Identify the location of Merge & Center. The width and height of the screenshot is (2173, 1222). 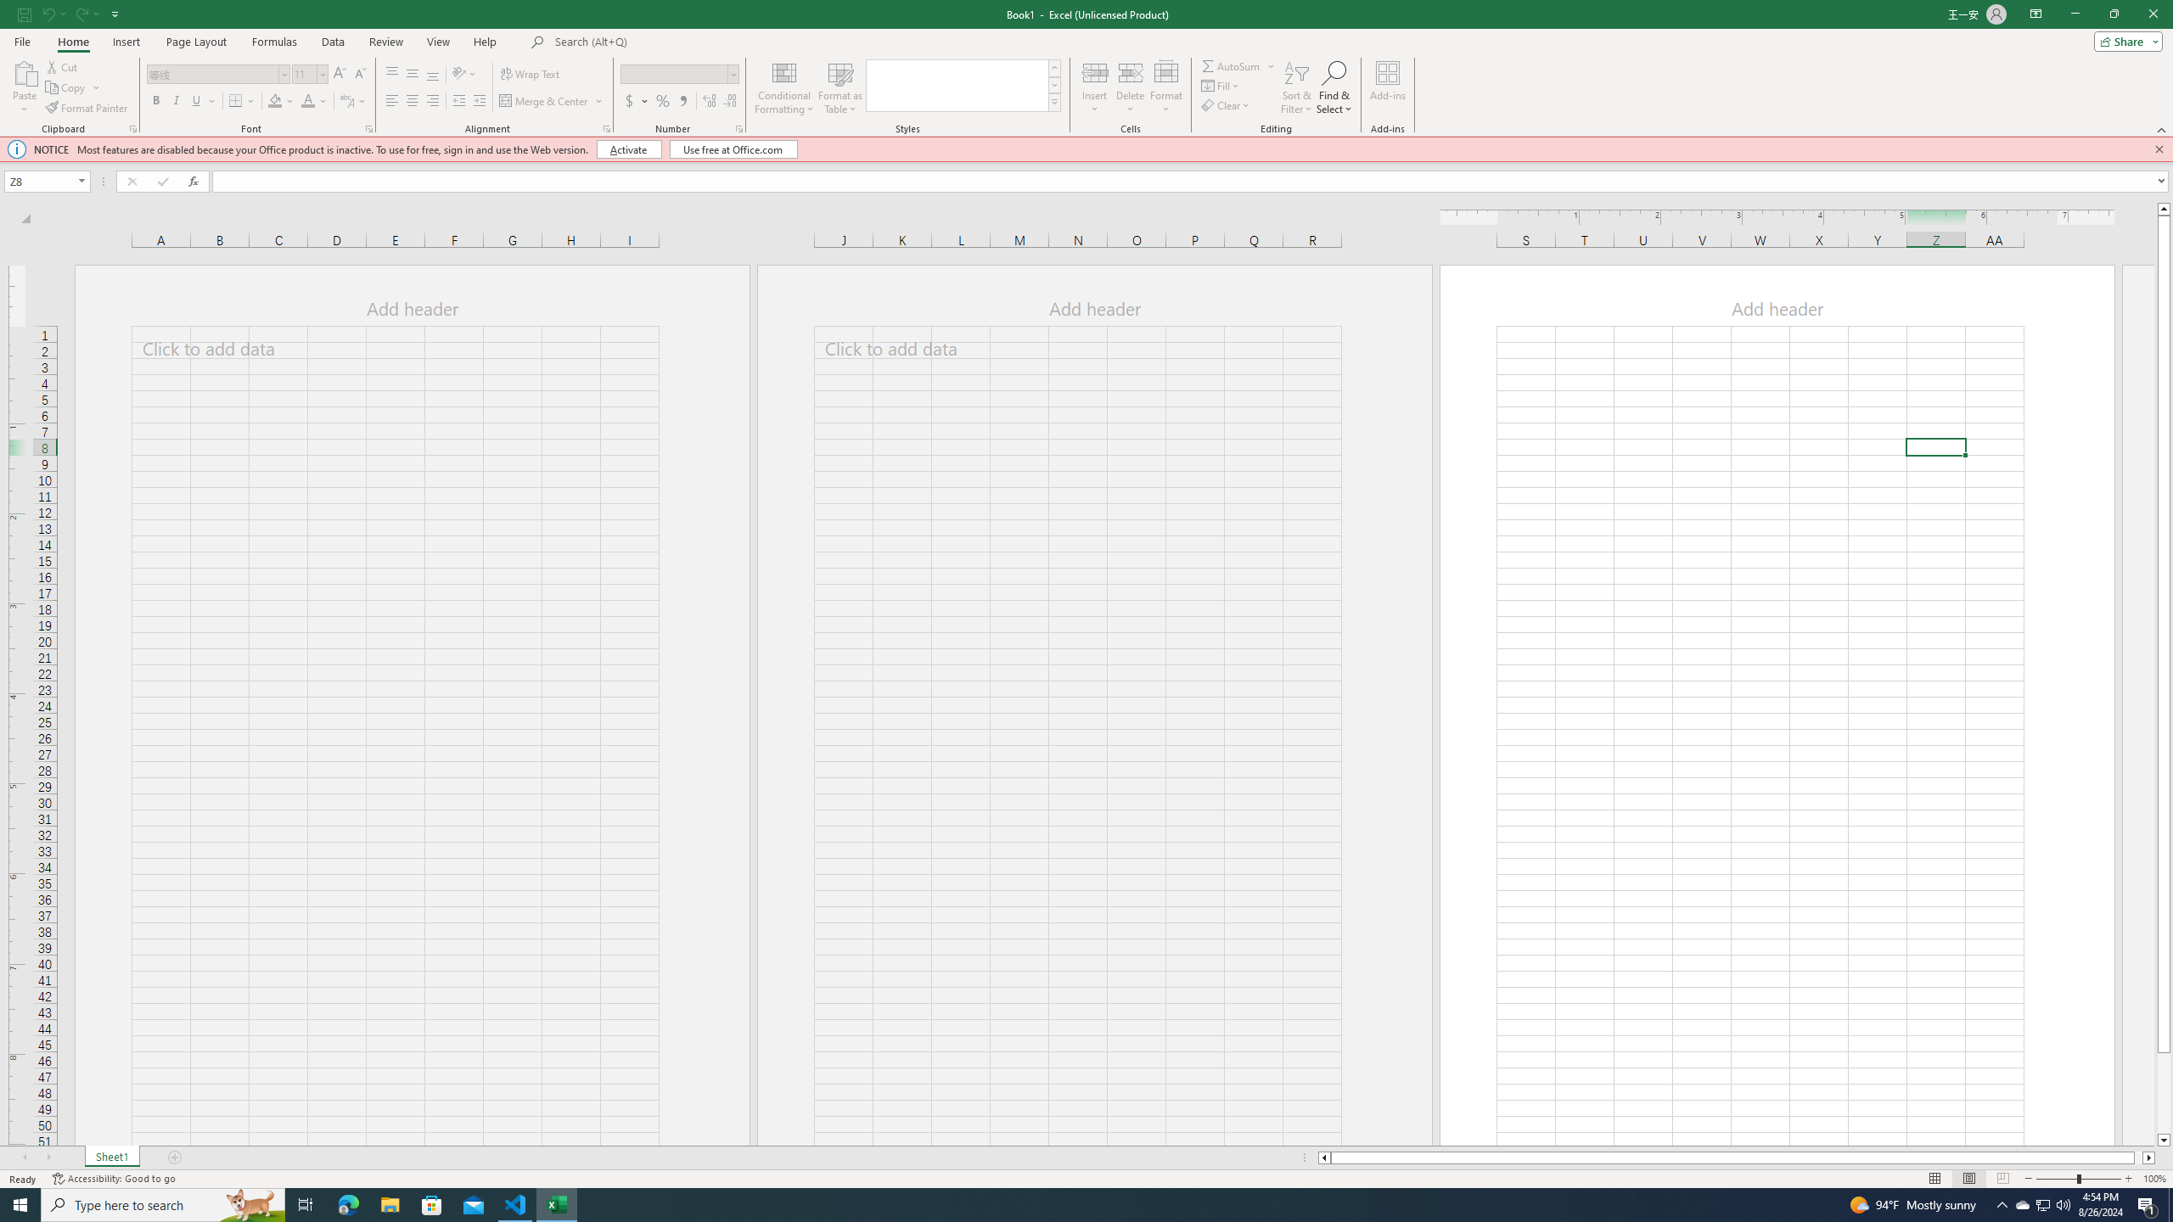
(552, 102).